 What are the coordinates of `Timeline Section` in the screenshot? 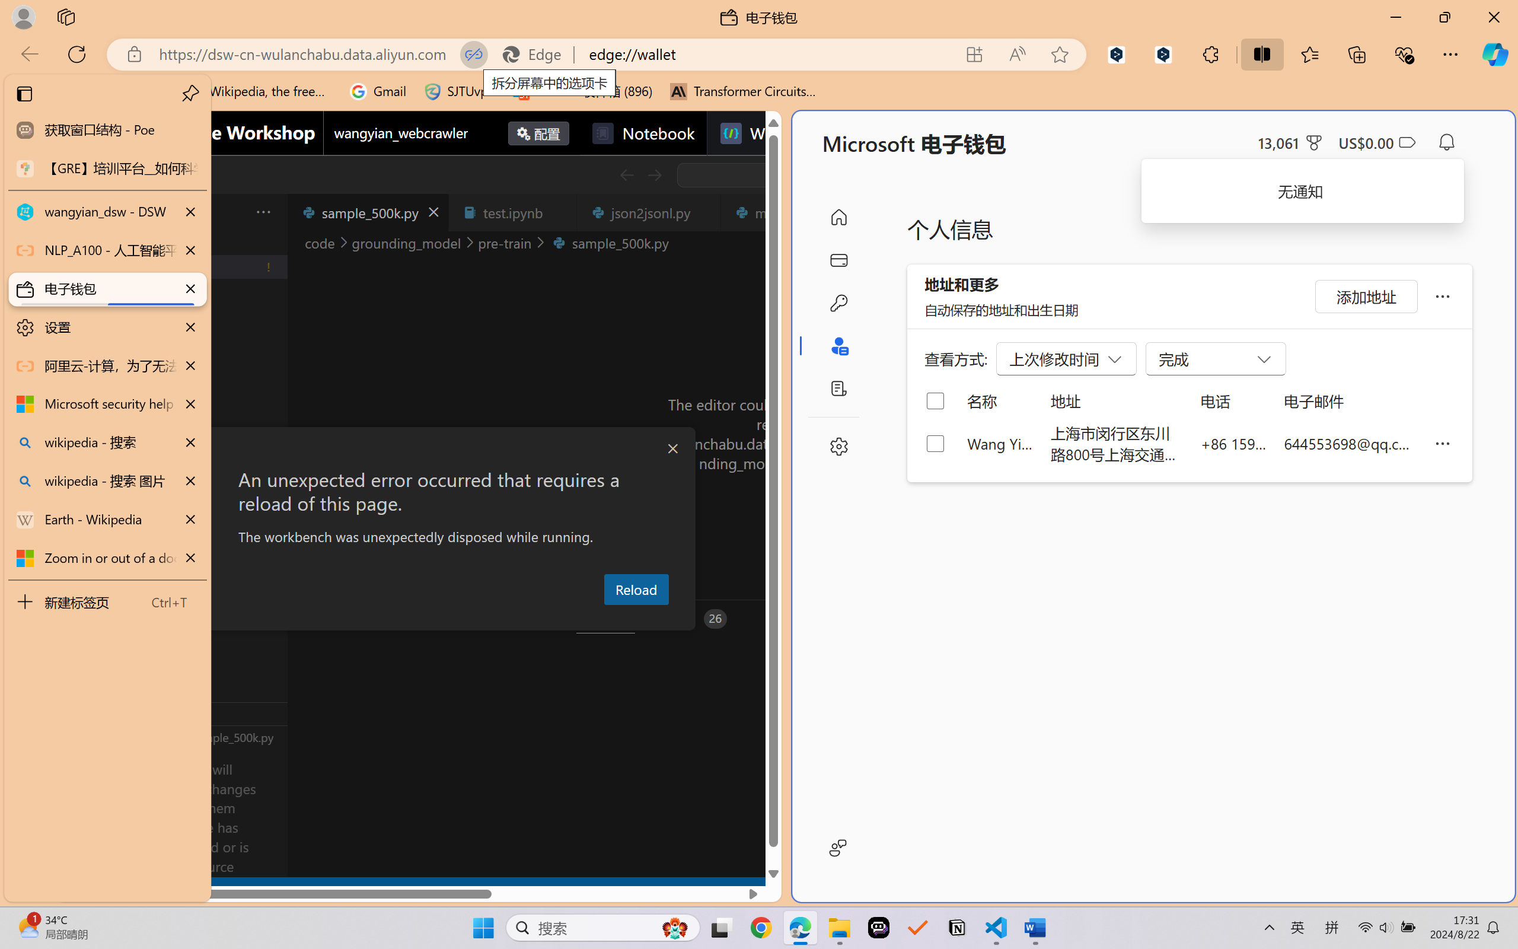 It's located at (196, 737).